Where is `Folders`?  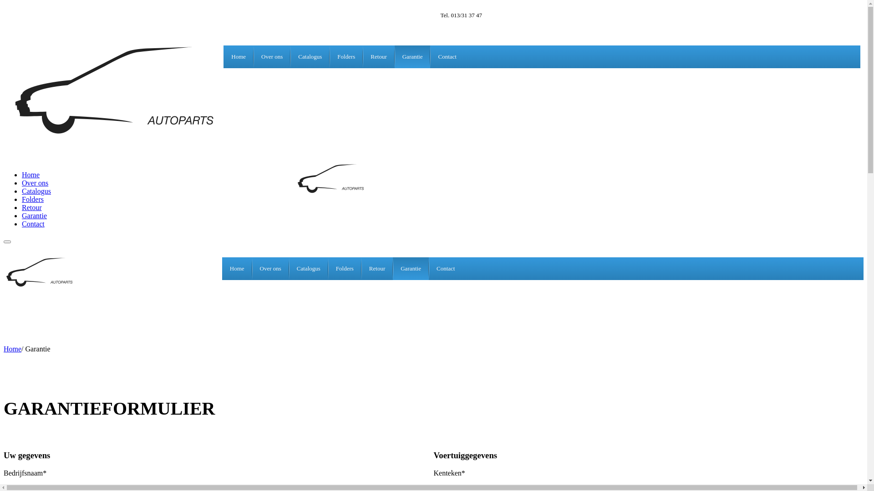
Folders is located at coordinates (346, 57).